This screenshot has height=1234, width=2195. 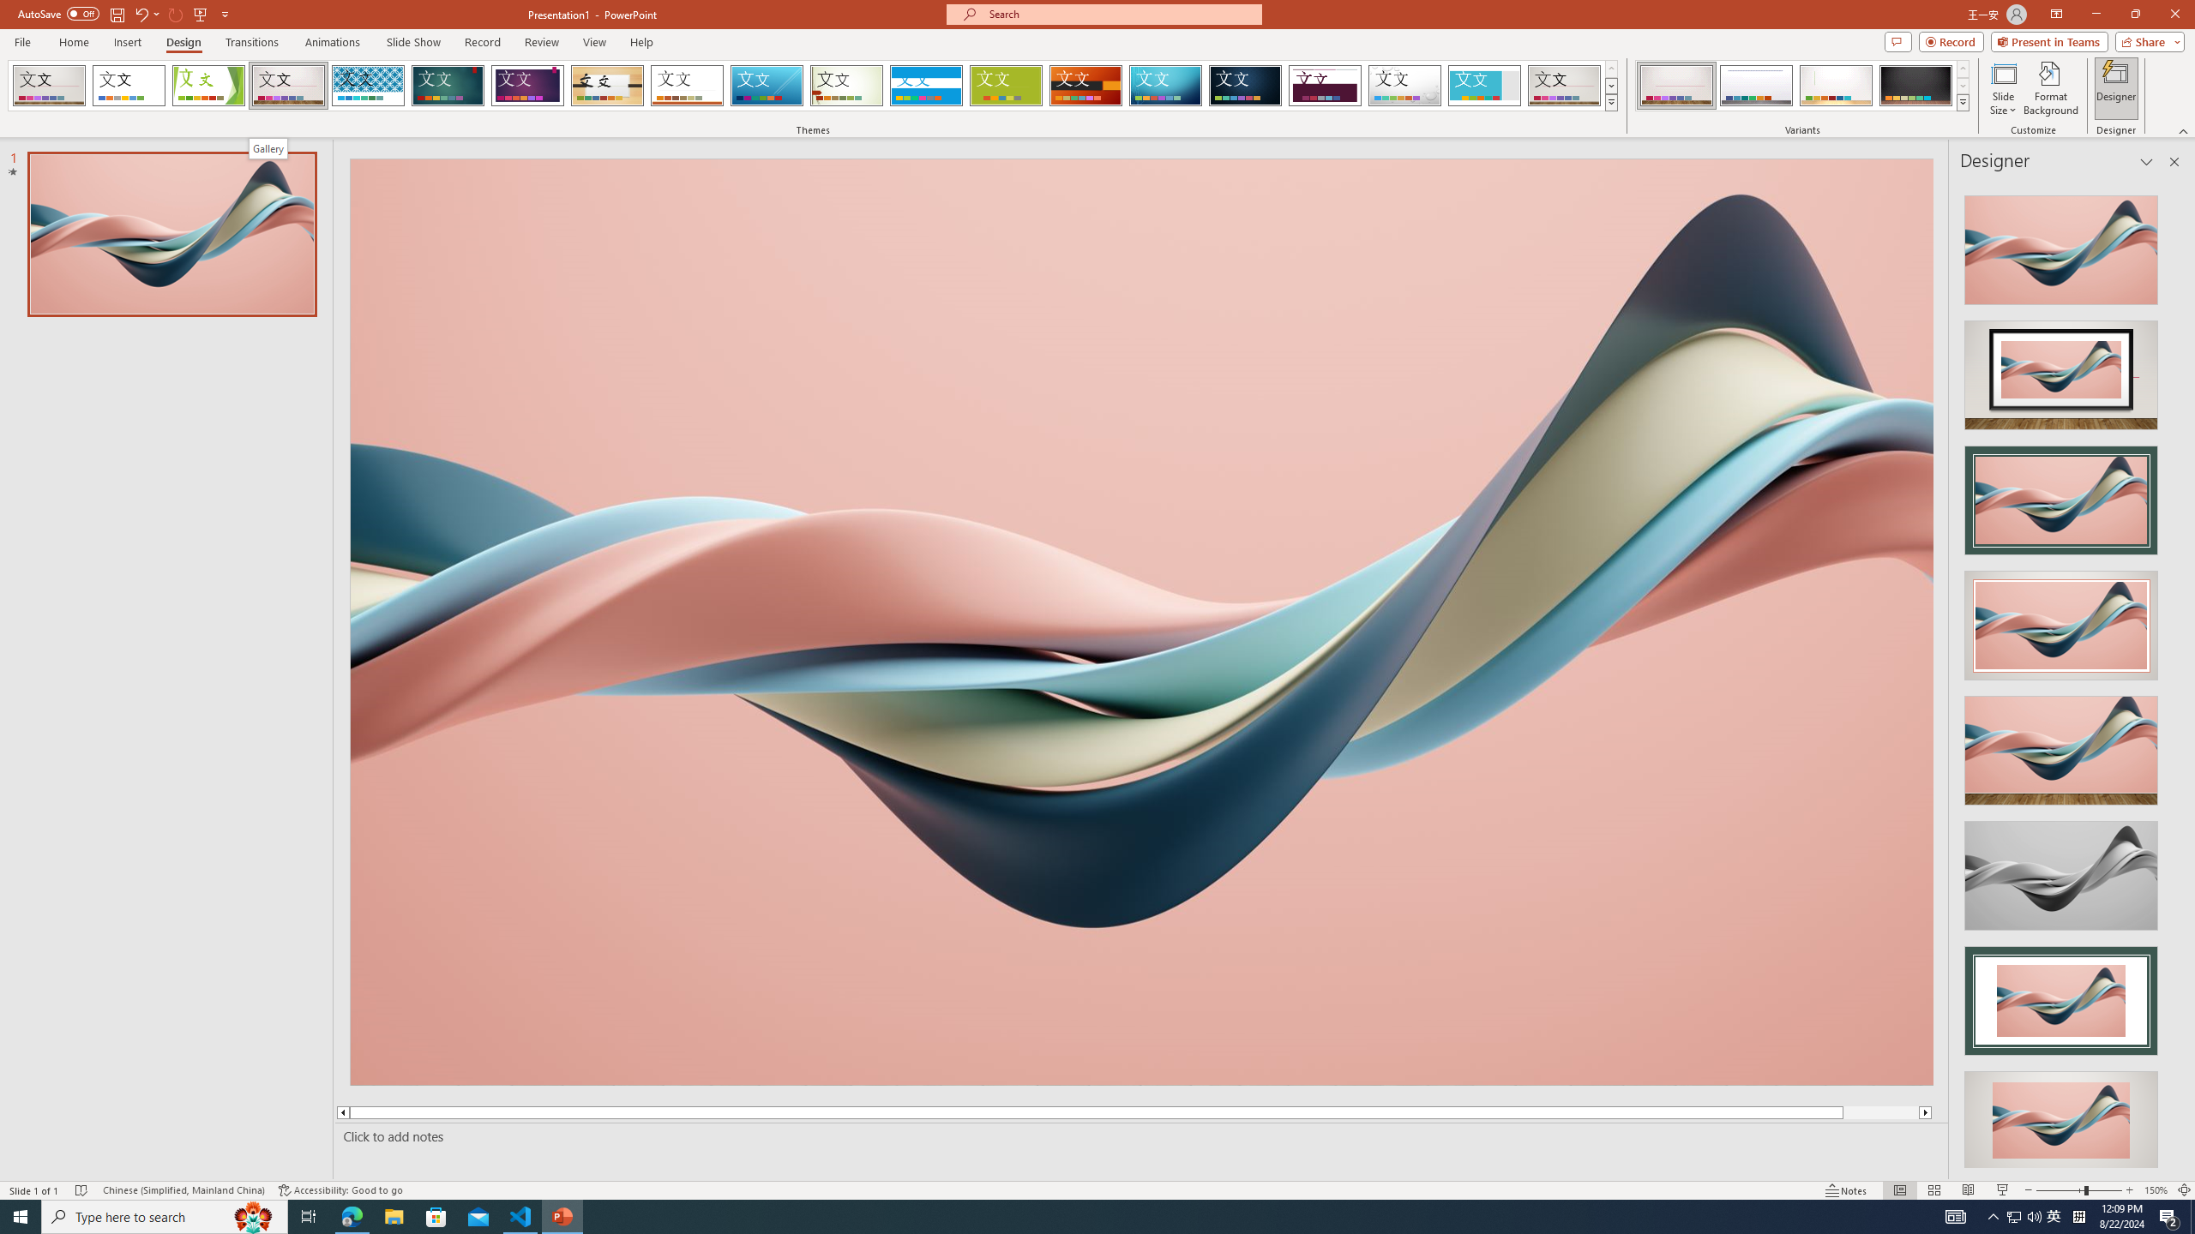 What do you see at coordinates (1165, 86) in the screenshot?
I see `Circuit` at bounding box center [1165, 86].